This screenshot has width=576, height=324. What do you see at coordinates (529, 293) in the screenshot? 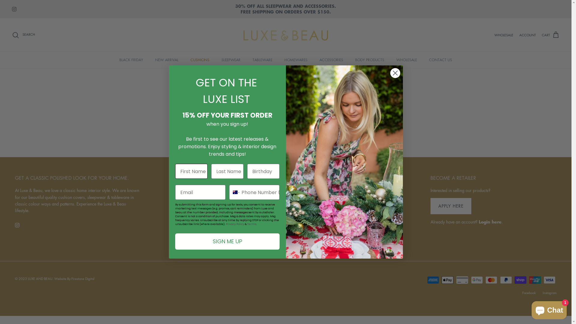
I see `Facebook` at bounding box center [529, 293].